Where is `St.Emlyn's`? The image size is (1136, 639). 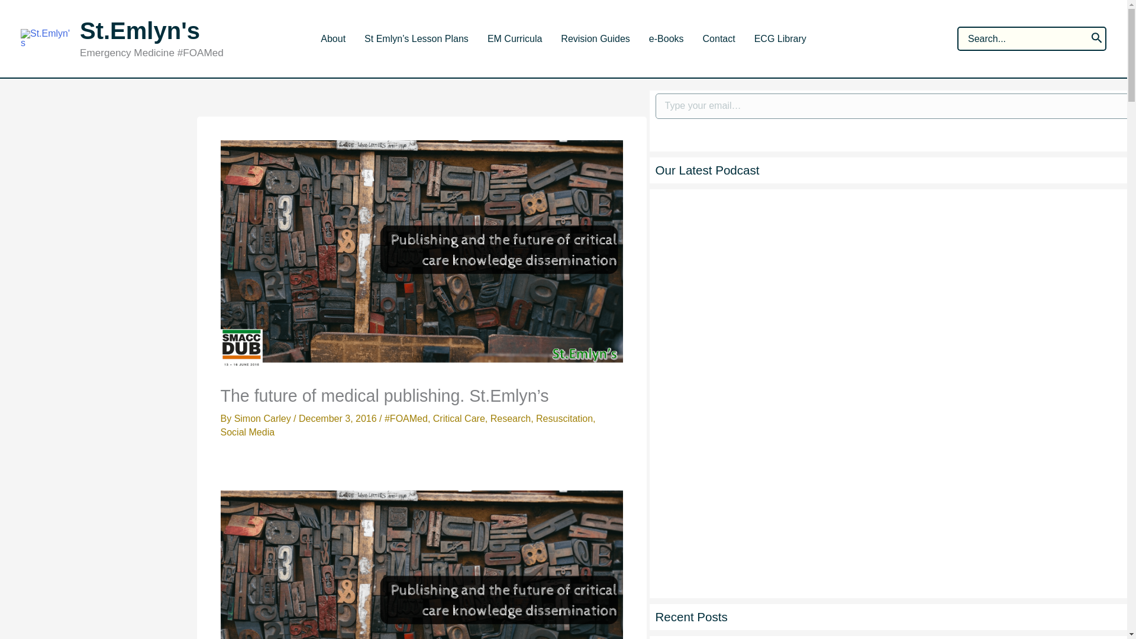 St.Emlyn's is located at coordinates (140, 31).